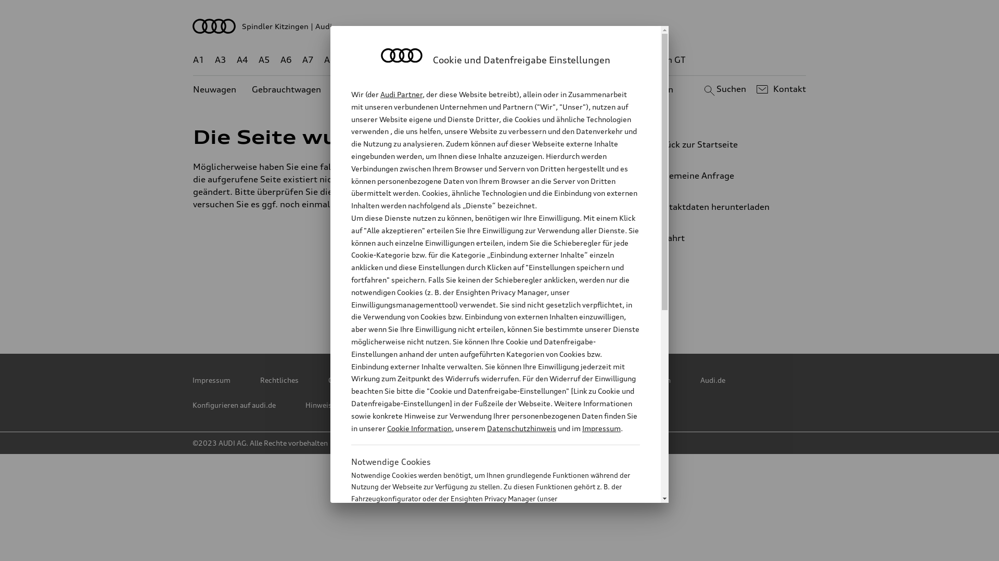 This screenshot has height=561, width=999. I want to click on A7, so click(308, 60).